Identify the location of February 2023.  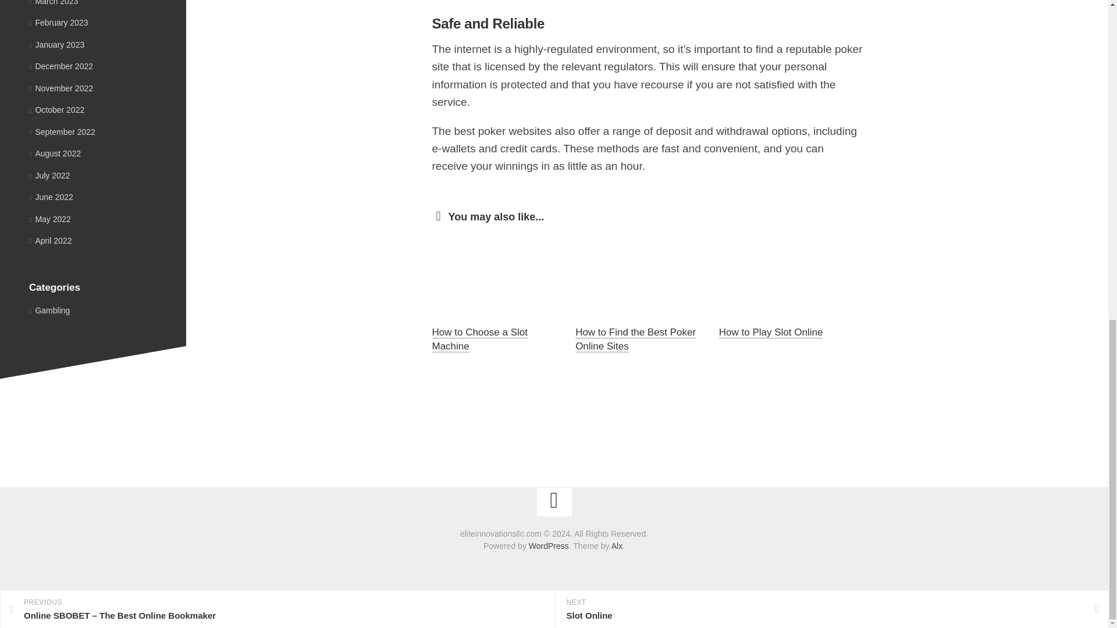
(58, 23).